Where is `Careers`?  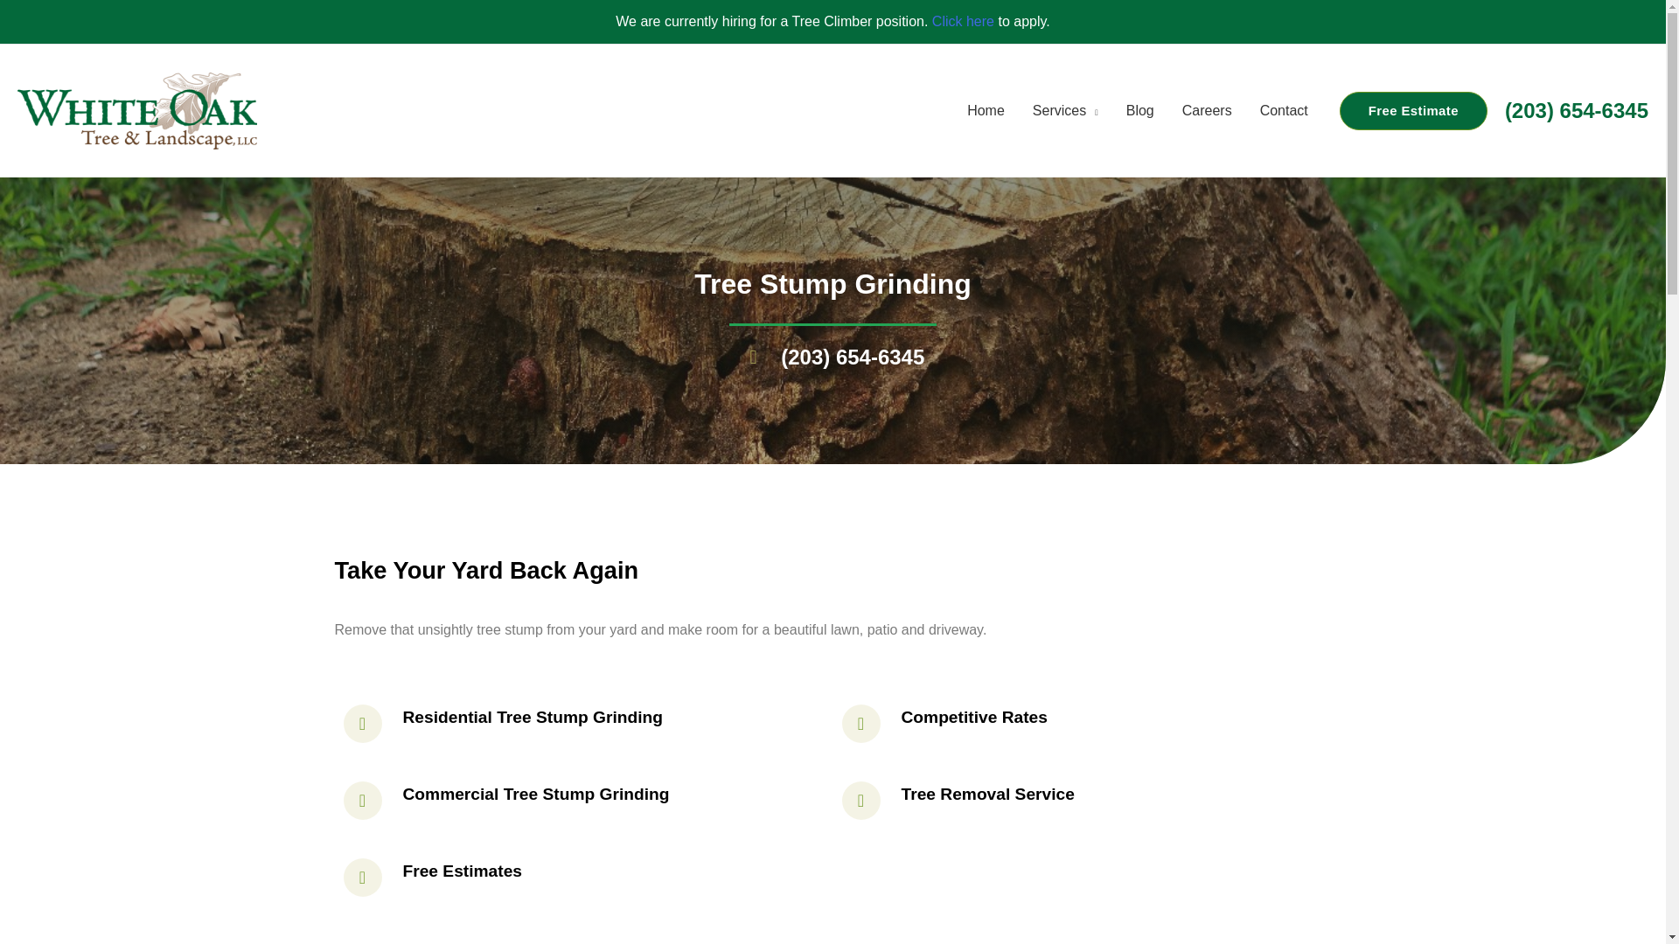 Careers is located at coordinates (1207, 110).